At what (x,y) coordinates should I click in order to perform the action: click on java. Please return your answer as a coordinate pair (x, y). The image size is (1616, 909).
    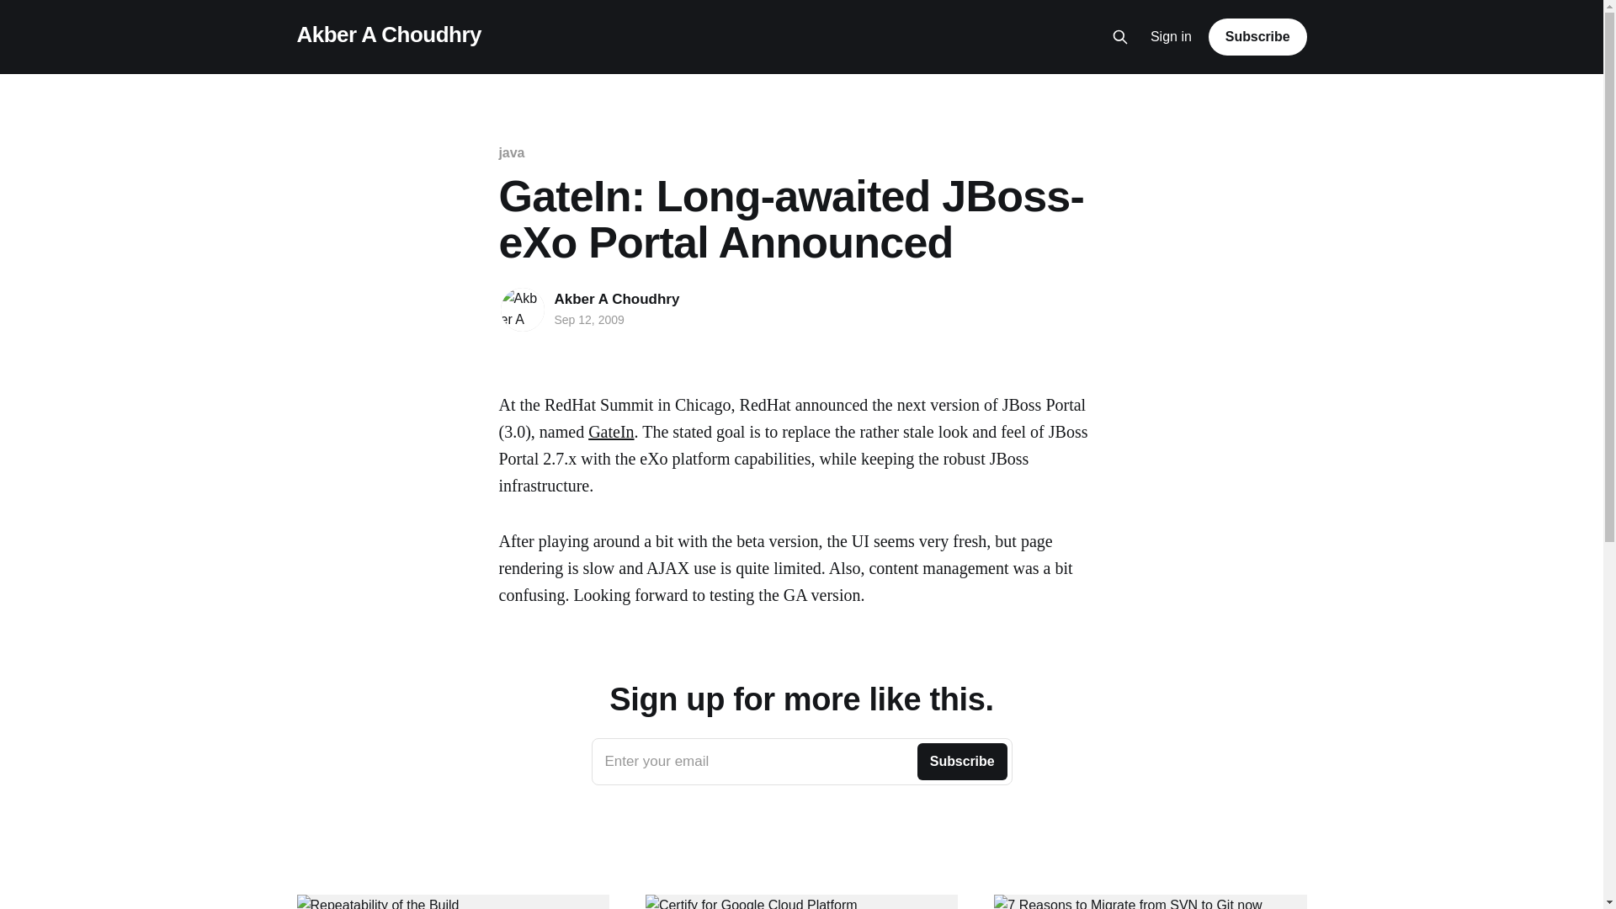
    Looking at the image, I should click on (1172, 37).